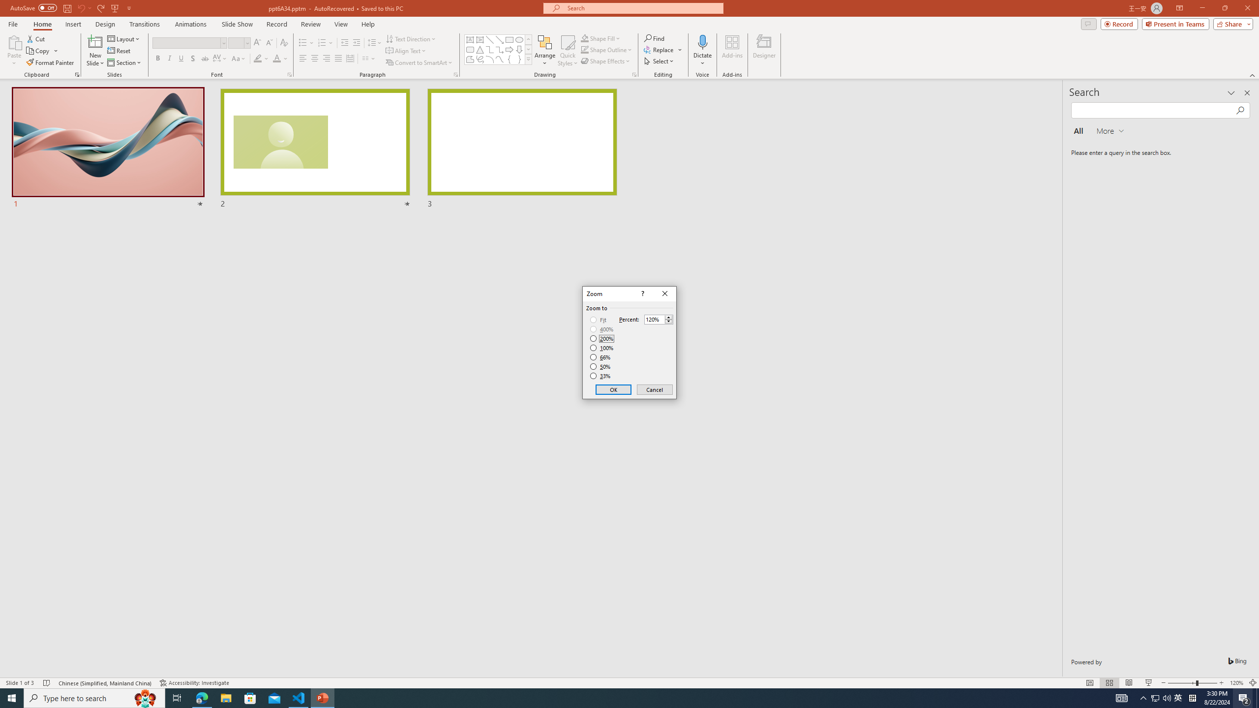 Image resolution: width=1259 pixels, height=708 pixels. I want to click on 100%, so click(602, 348).